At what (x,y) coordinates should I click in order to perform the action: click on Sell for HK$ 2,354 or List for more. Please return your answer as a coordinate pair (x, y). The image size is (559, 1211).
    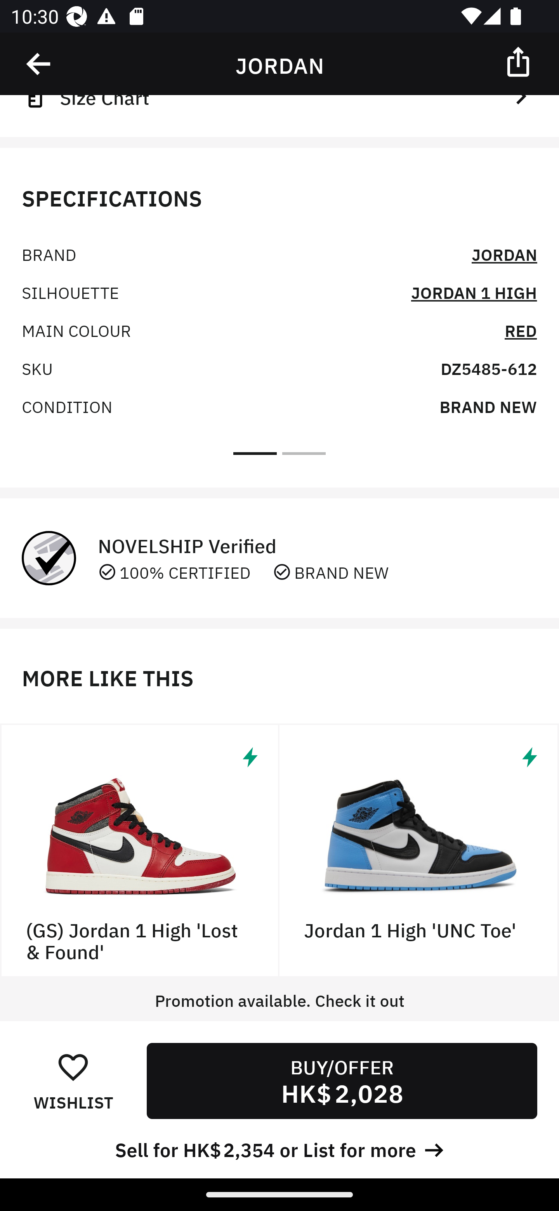
    Looking at the image, I should click on (279, 1148).